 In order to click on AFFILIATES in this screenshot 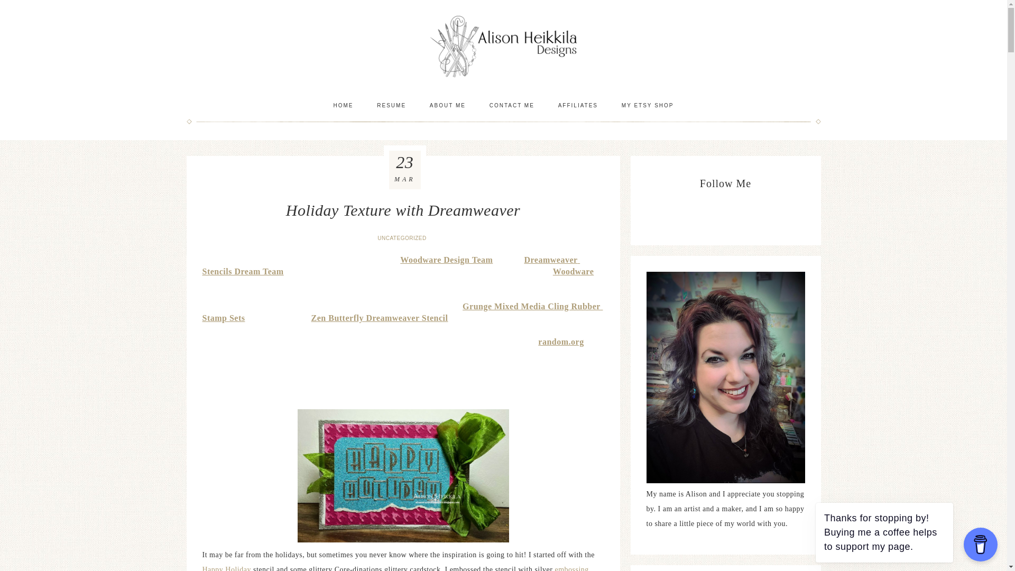, I will do `click(578, 105)`.